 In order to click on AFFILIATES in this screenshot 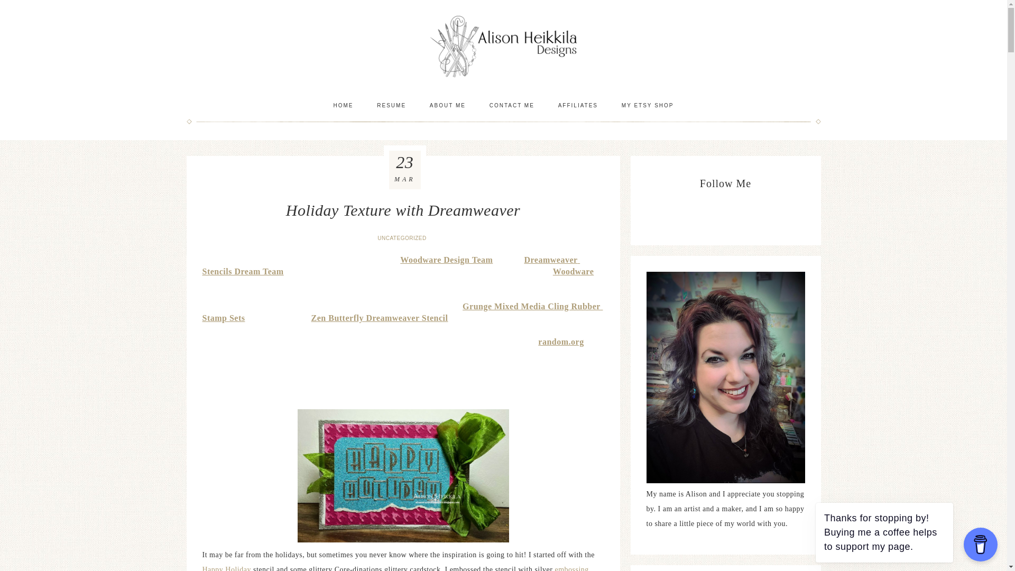, I will do `click(578, 105)`.